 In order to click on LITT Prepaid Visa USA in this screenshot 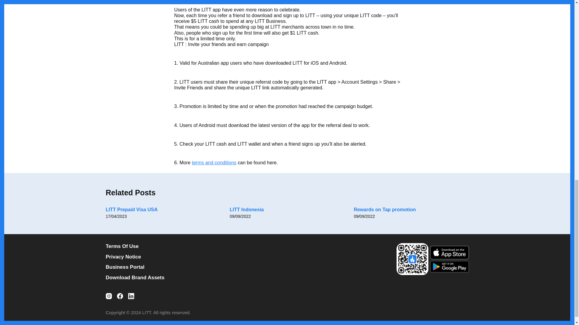, I will do `click(131, 209)`.